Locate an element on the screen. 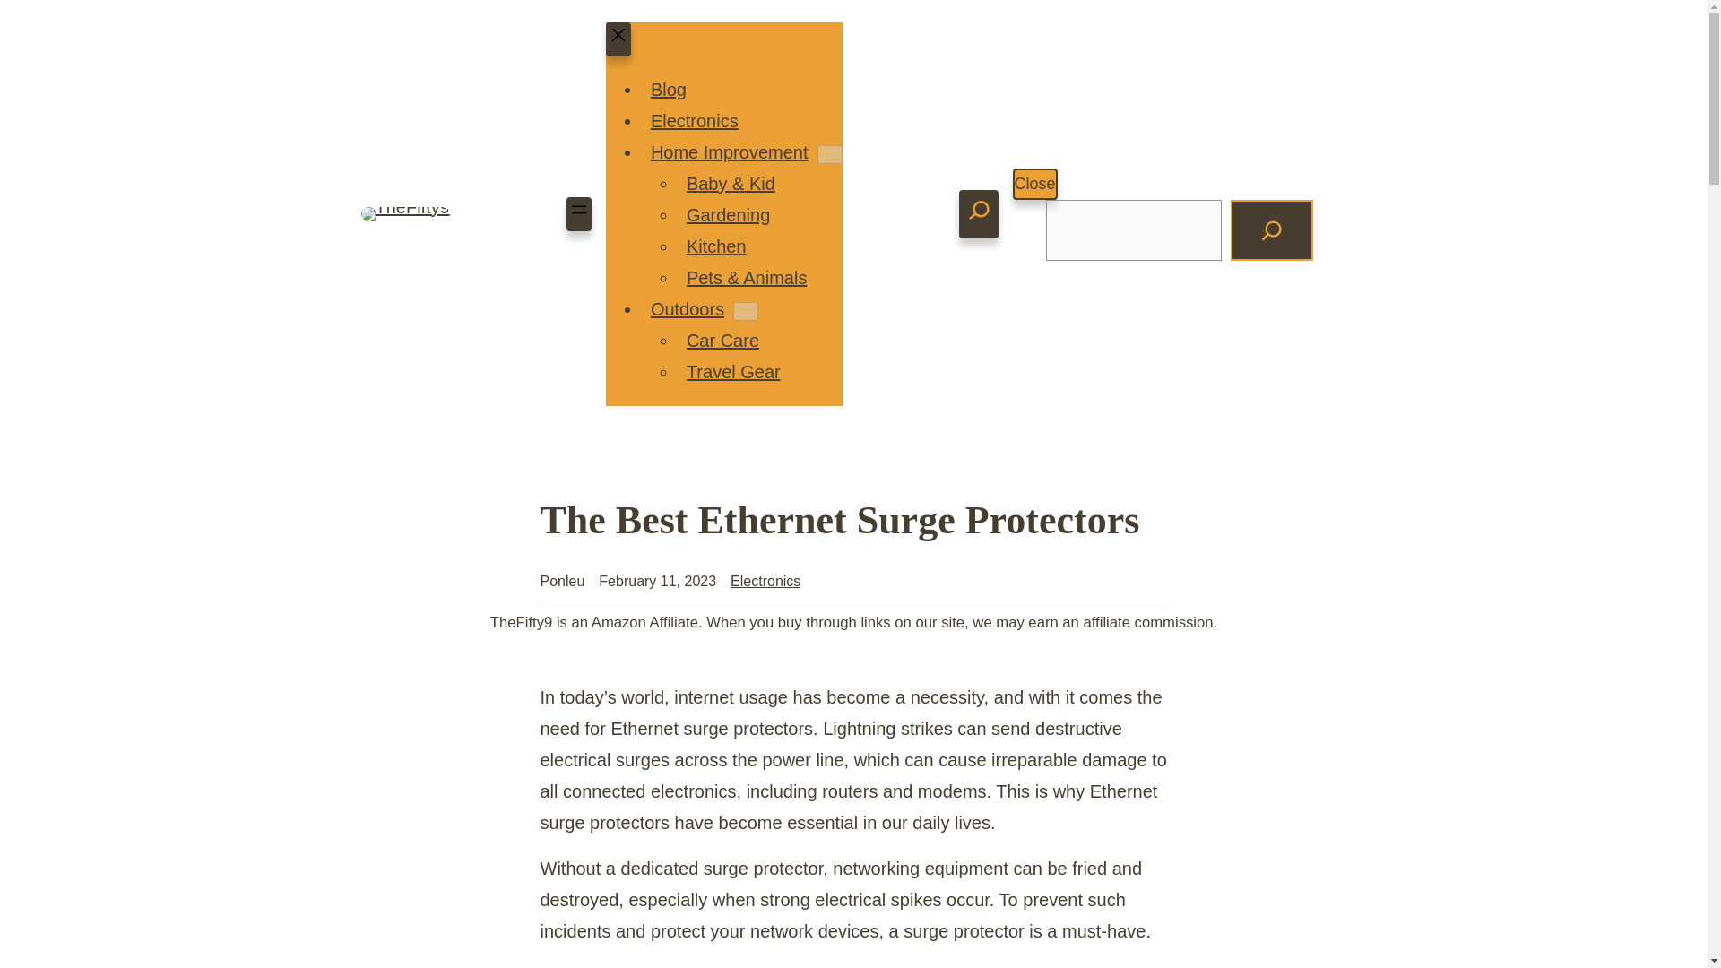  Electronics is located at coordinates (694, 120).